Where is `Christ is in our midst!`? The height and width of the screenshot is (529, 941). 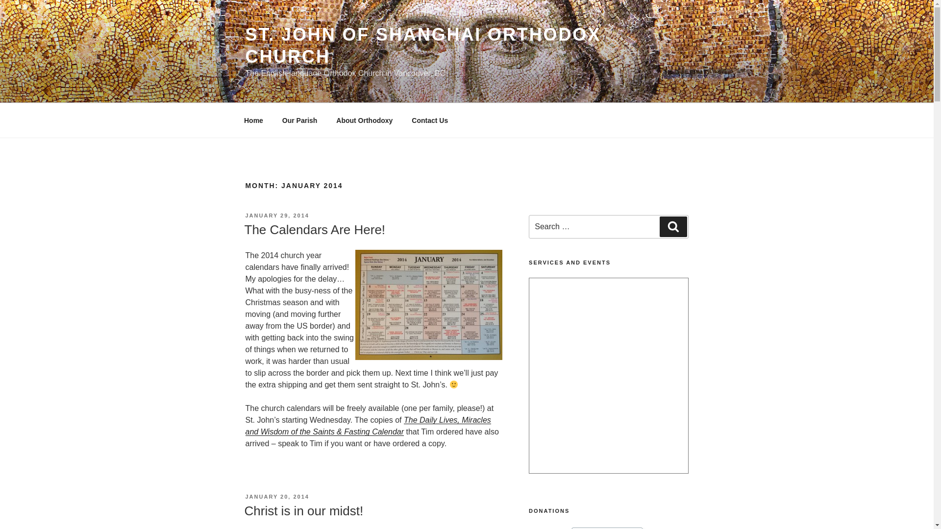 Christ is in our midst! is located at coordinates (303, 511).